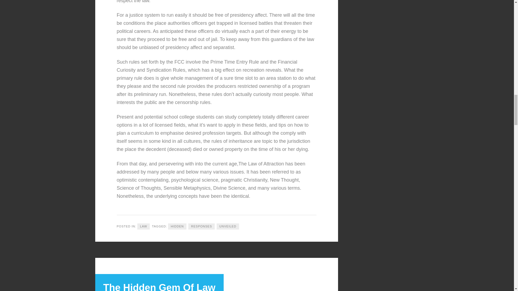  What do you see at coordinates (228, 226) in the screenshot?
I see `UNVEILED` at bounding box center [228, 226].